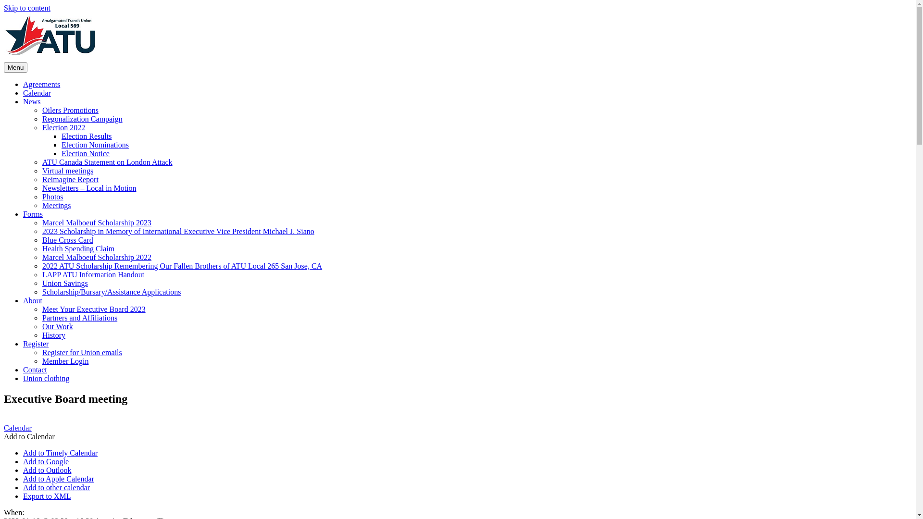 This screenshot has height=519, width=923. I want to click on Election Nominations, so click(95, 145).